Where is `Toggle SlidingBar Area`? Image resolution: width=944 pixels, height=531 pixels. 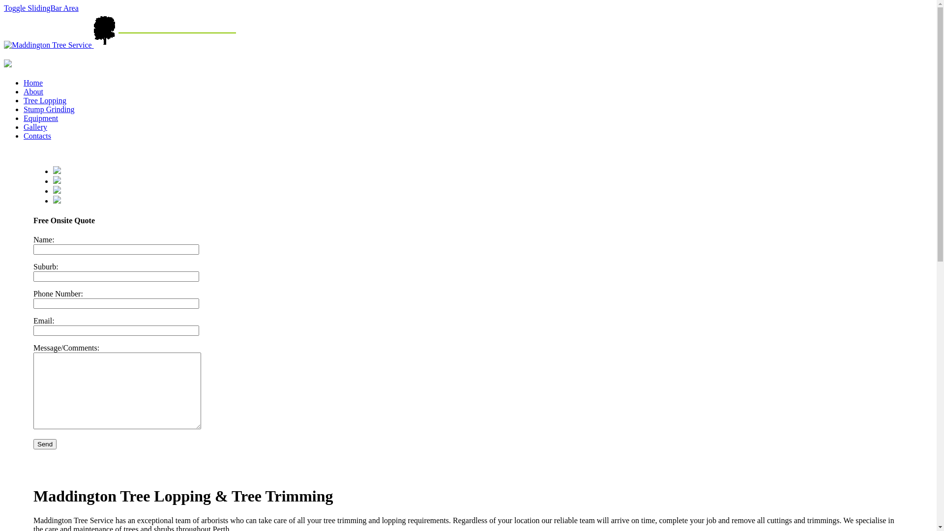
Toggle SlidingBar Area is located at coordinates (41, 8).